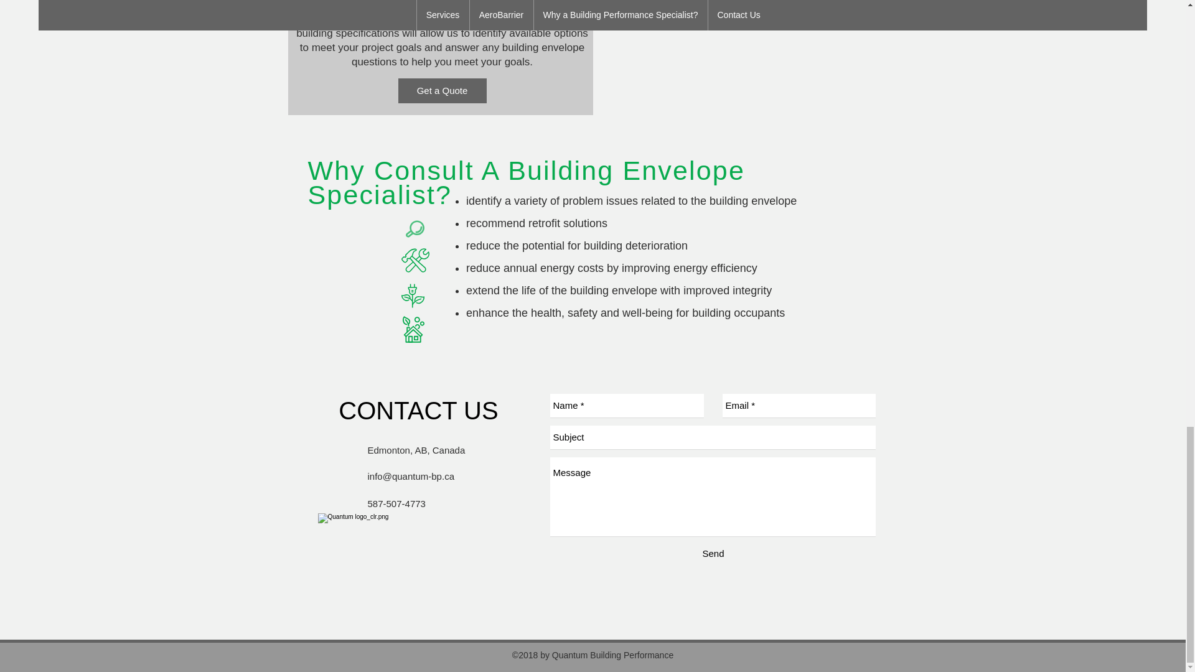 The height and width of the screenshot is (672, 1195). Describe the element at coordinates (396, 503) in the screenshot. I see `587-507-4773` at that location.